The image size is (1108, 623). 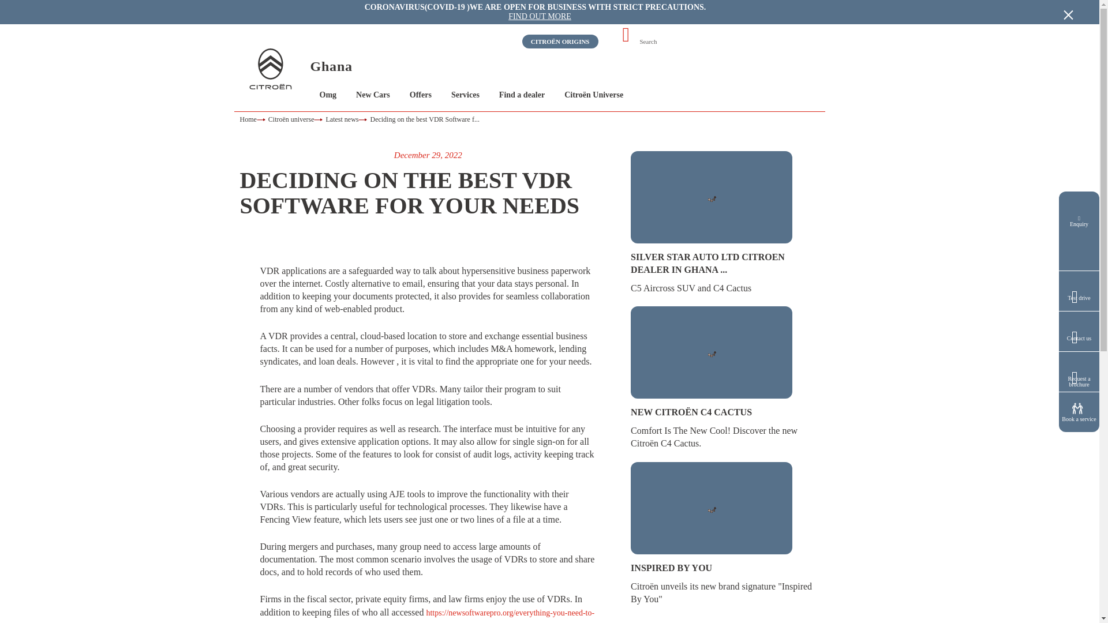 What do you see at coordinates (347, 119) in the screenshot?
I see `Latest news` at bounding box center [347, 119].